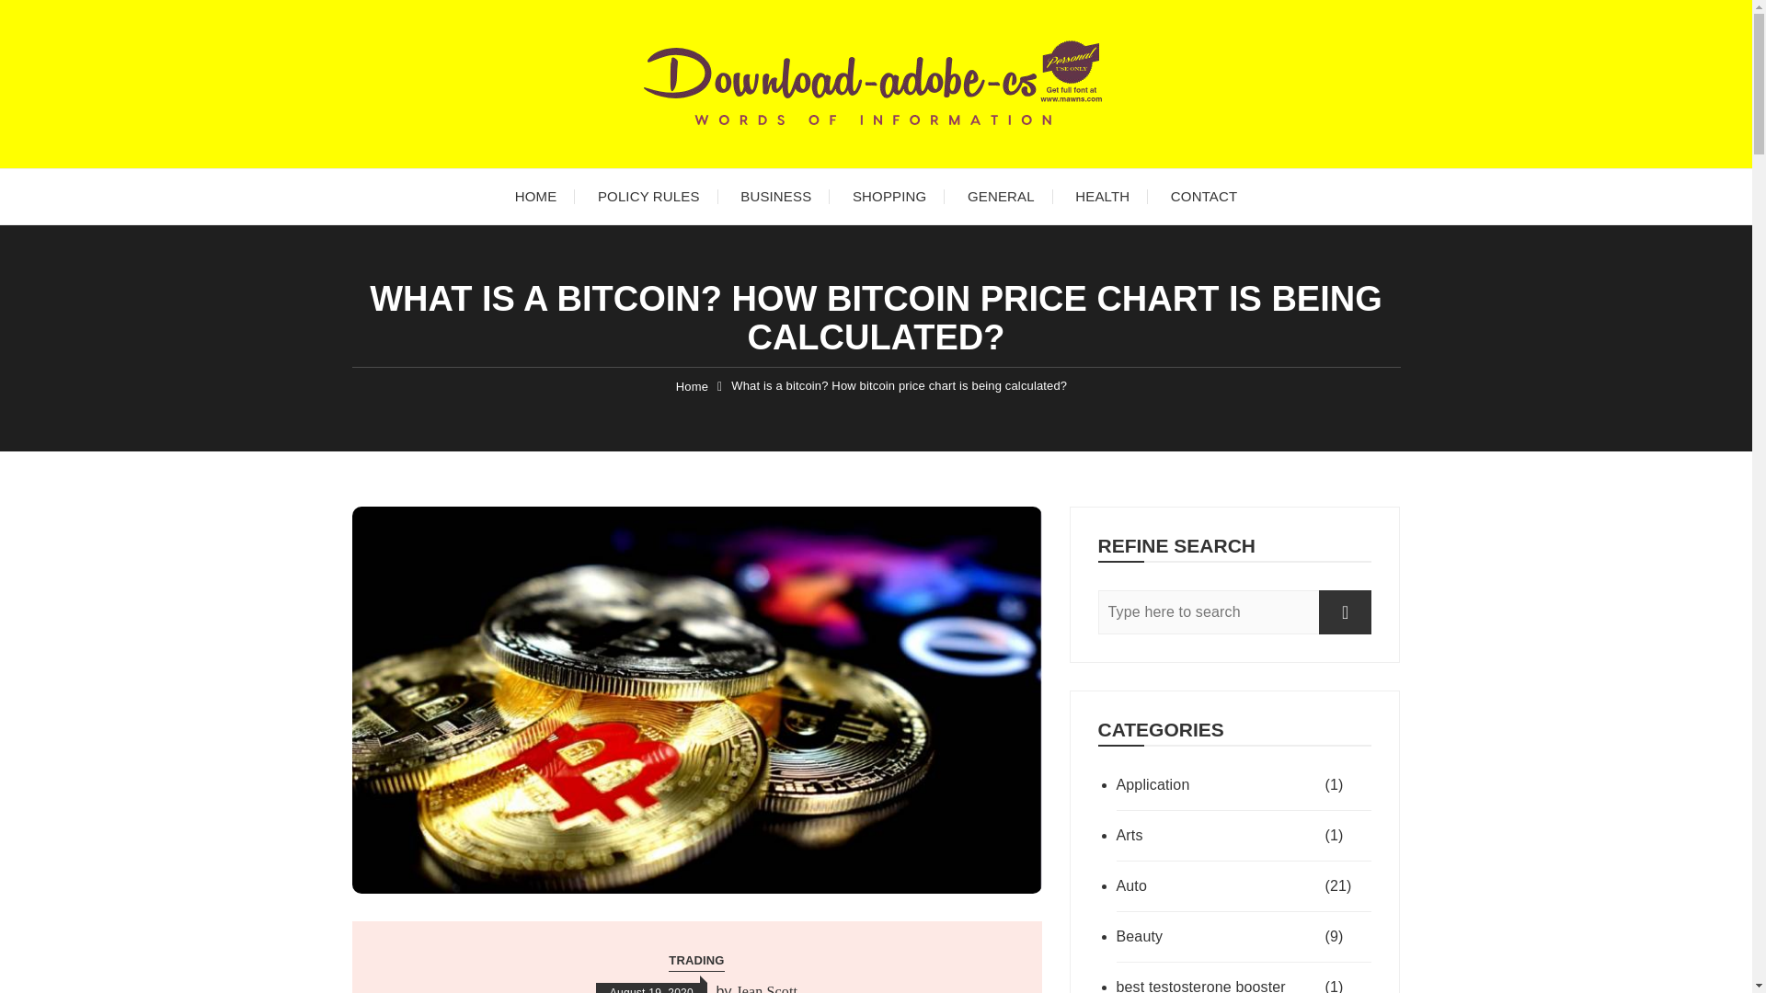 The width and height of the screenshot is (1766, 993). What do you see at coordinates (692, 386) in the screenshot?
I see `Home` at bounding box center [692, 386].